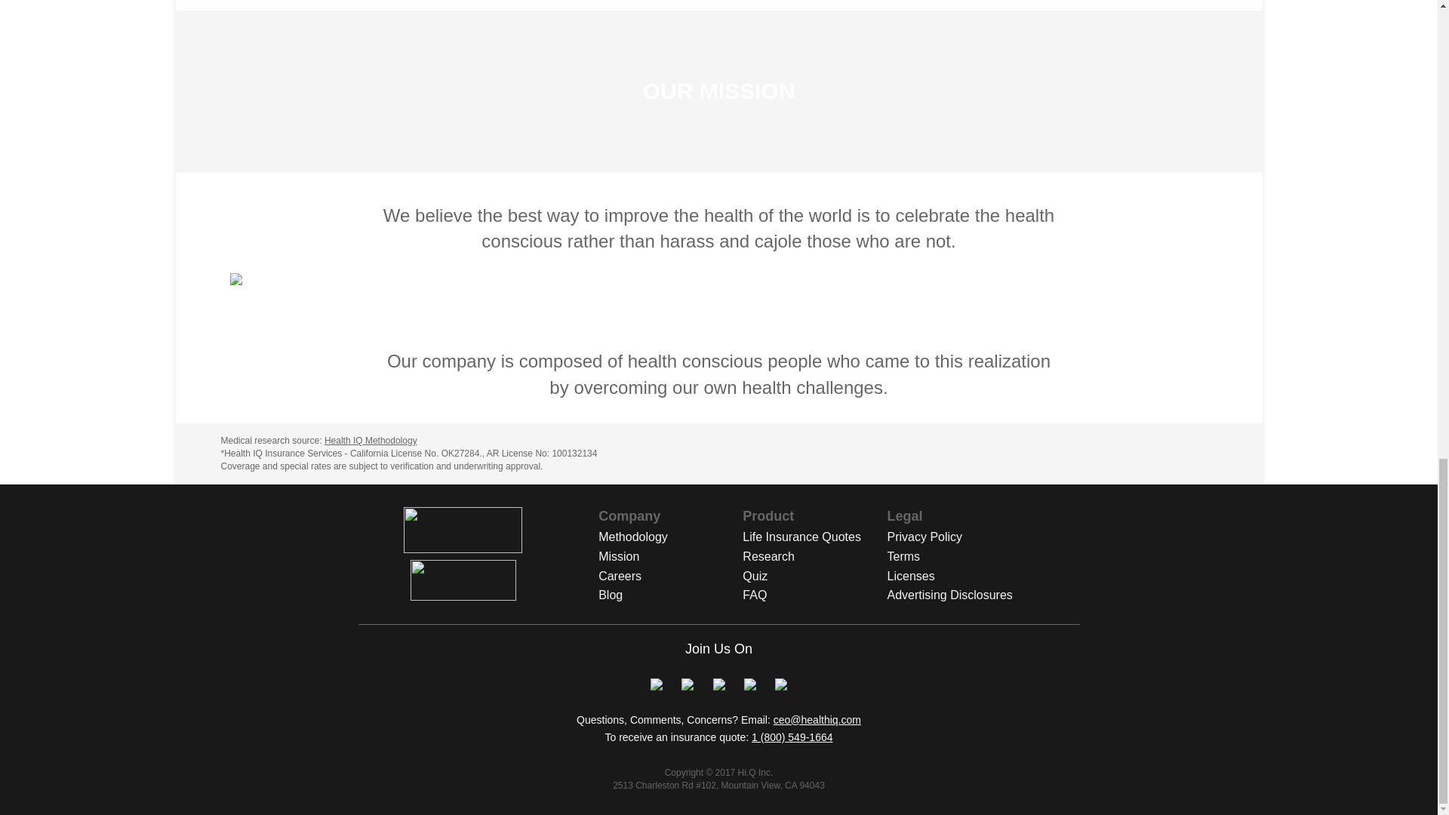 Image resolution: width=1449 pixels, height=815 pixels. I want to click on Research, so click(814, 557).